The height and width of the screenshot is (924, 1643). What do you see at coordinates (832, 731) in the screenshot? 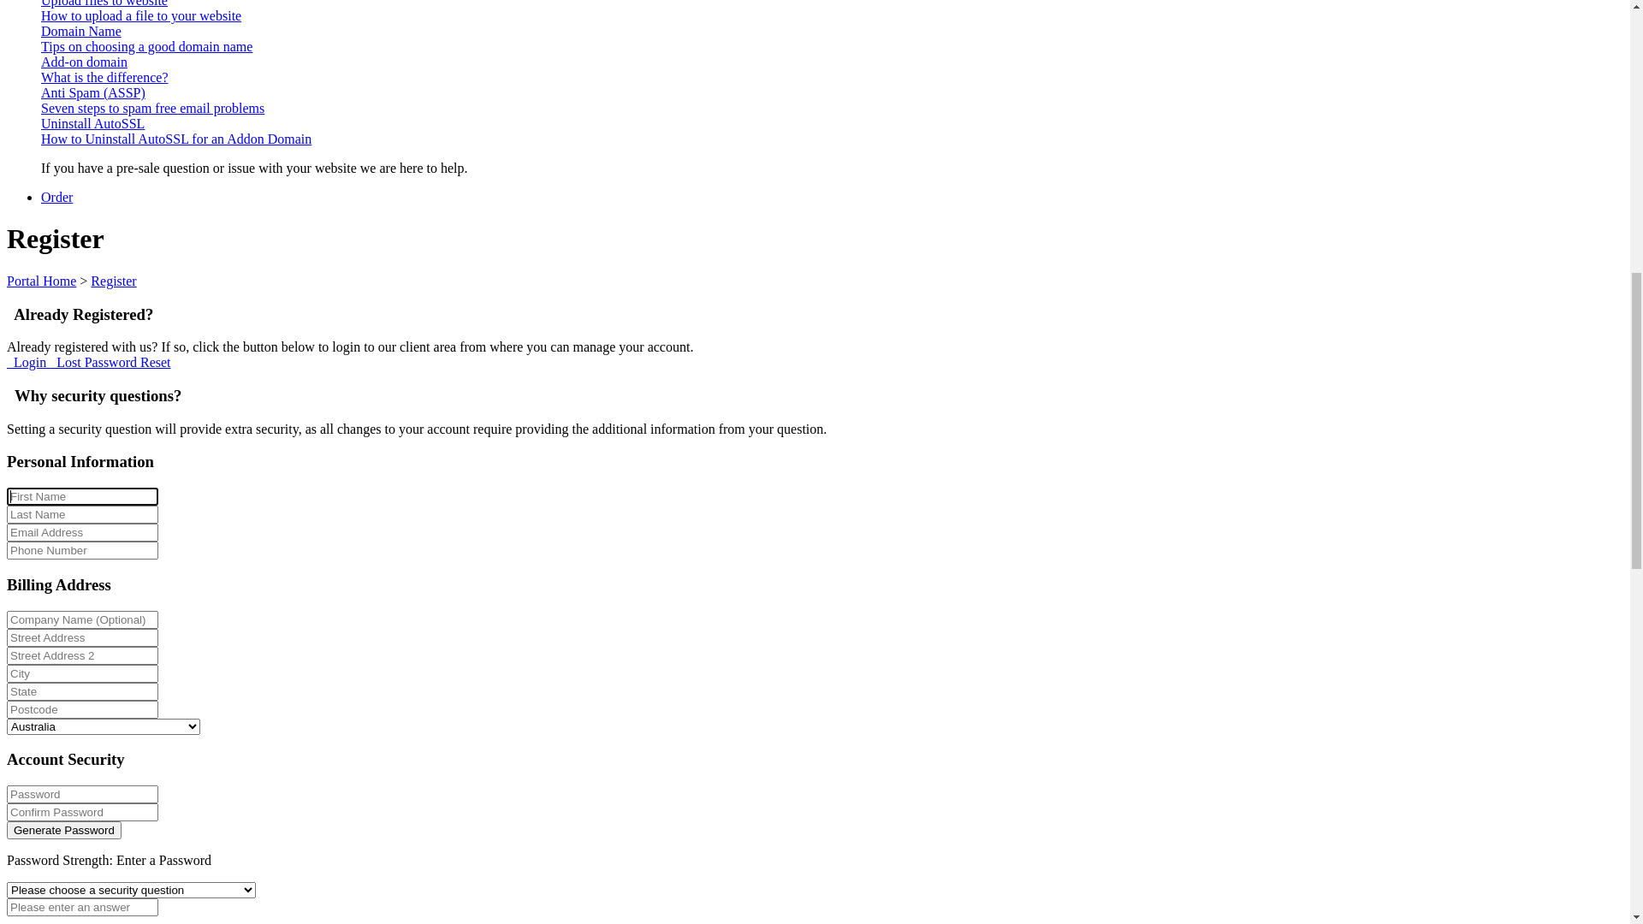
I see `Setup Outlook
How to set up your Outlook email client` at bounding box center [832, 731].